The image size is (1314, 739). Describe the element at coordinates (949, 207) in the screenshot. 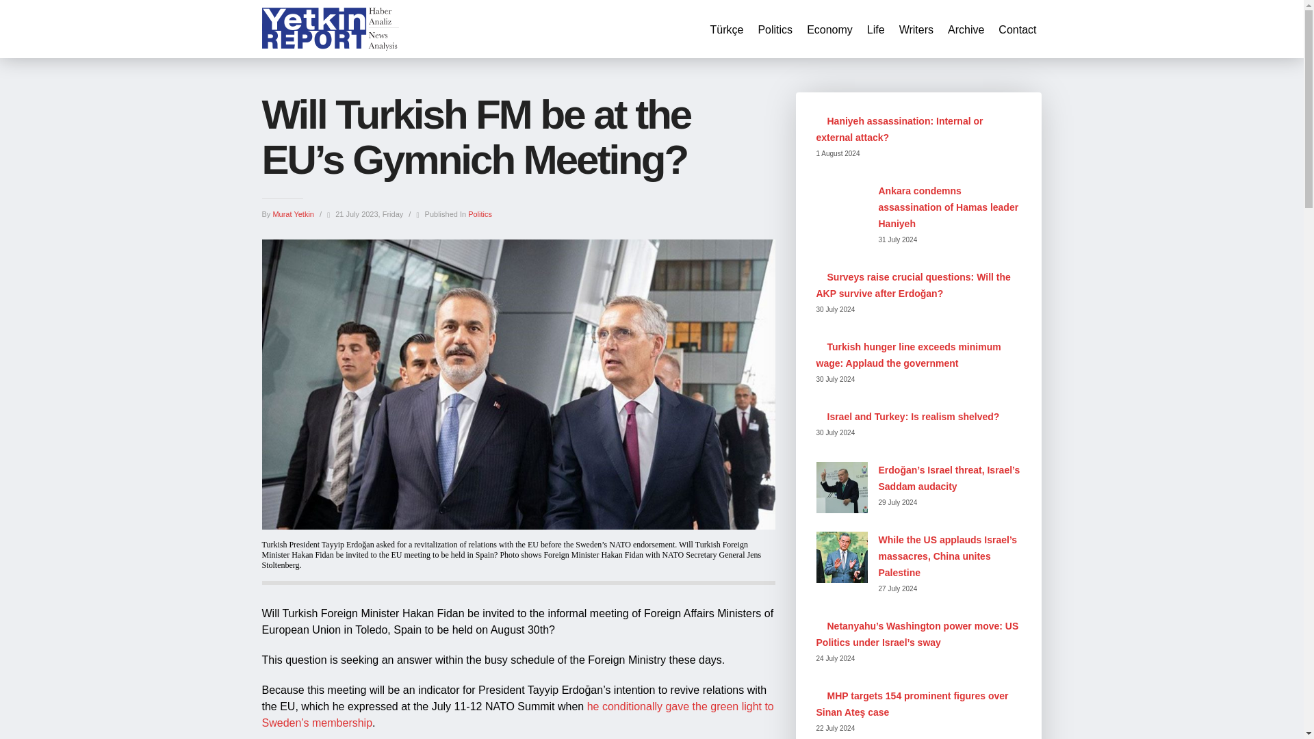

I see `Ankara condemns assassination of Hamas leader Haniyeh` at that location.